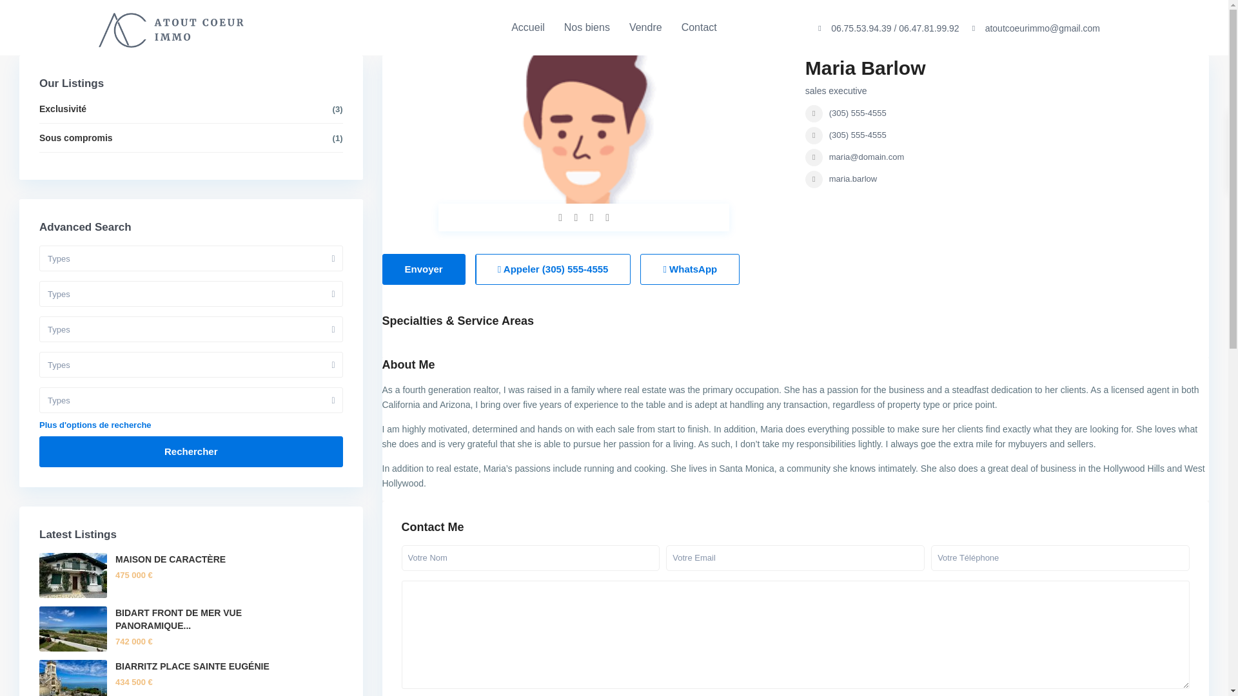  What do you see at coordinates (423, 269) in the screenshot?
I see `Envoyer` at bounding box center [423, 269].